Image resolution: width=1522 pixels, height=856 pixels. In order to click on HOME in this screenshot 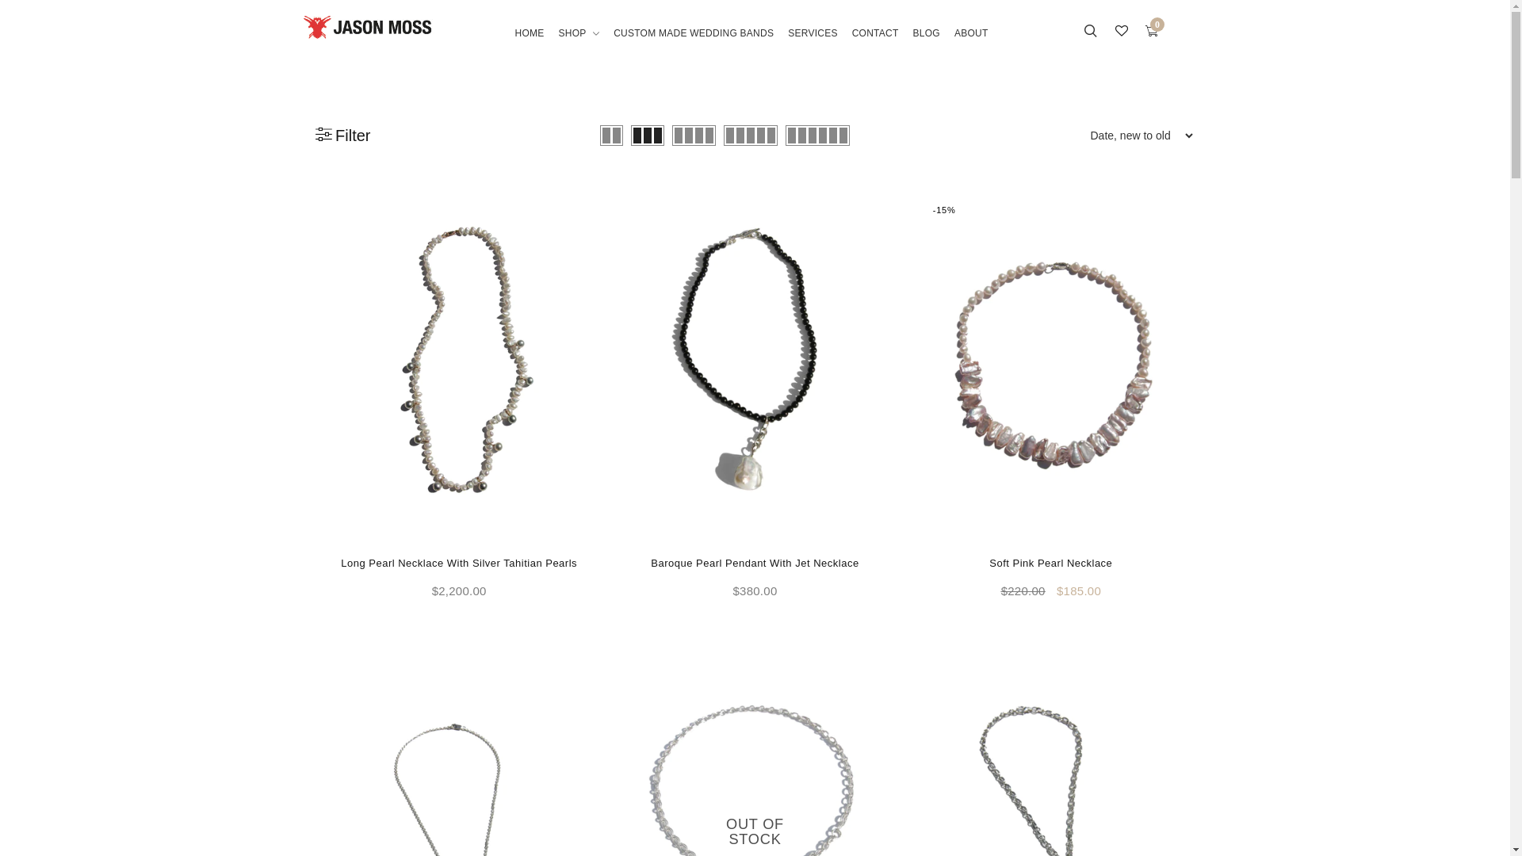, I will do `click(533, 45)`.